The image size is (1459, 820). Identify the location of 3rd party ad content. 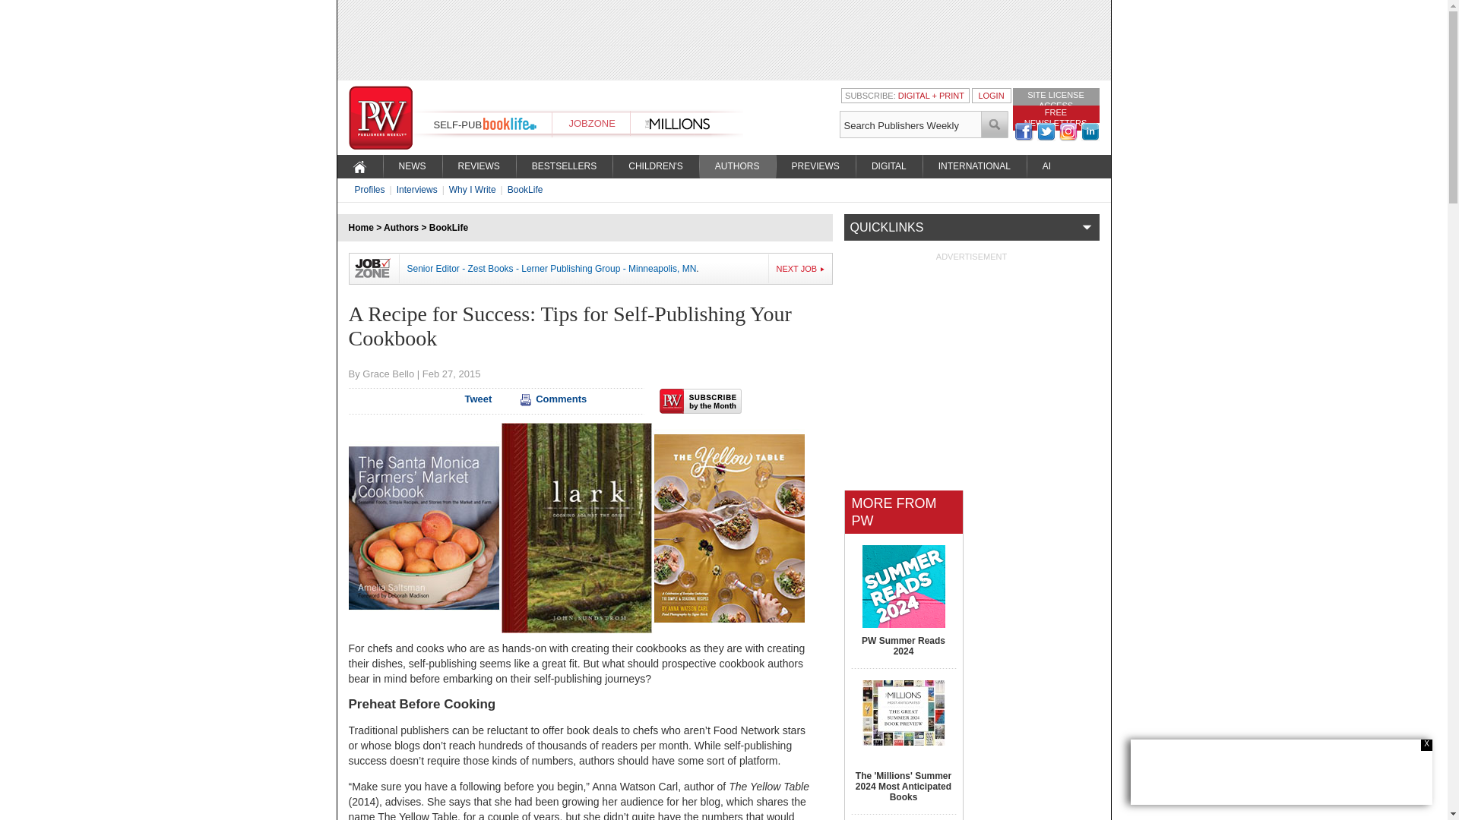
(723, 39).